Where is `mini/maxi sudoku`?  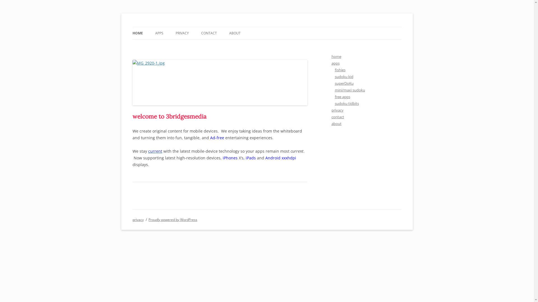 mini/maxi sudoku is located at coordinates (350, 90).